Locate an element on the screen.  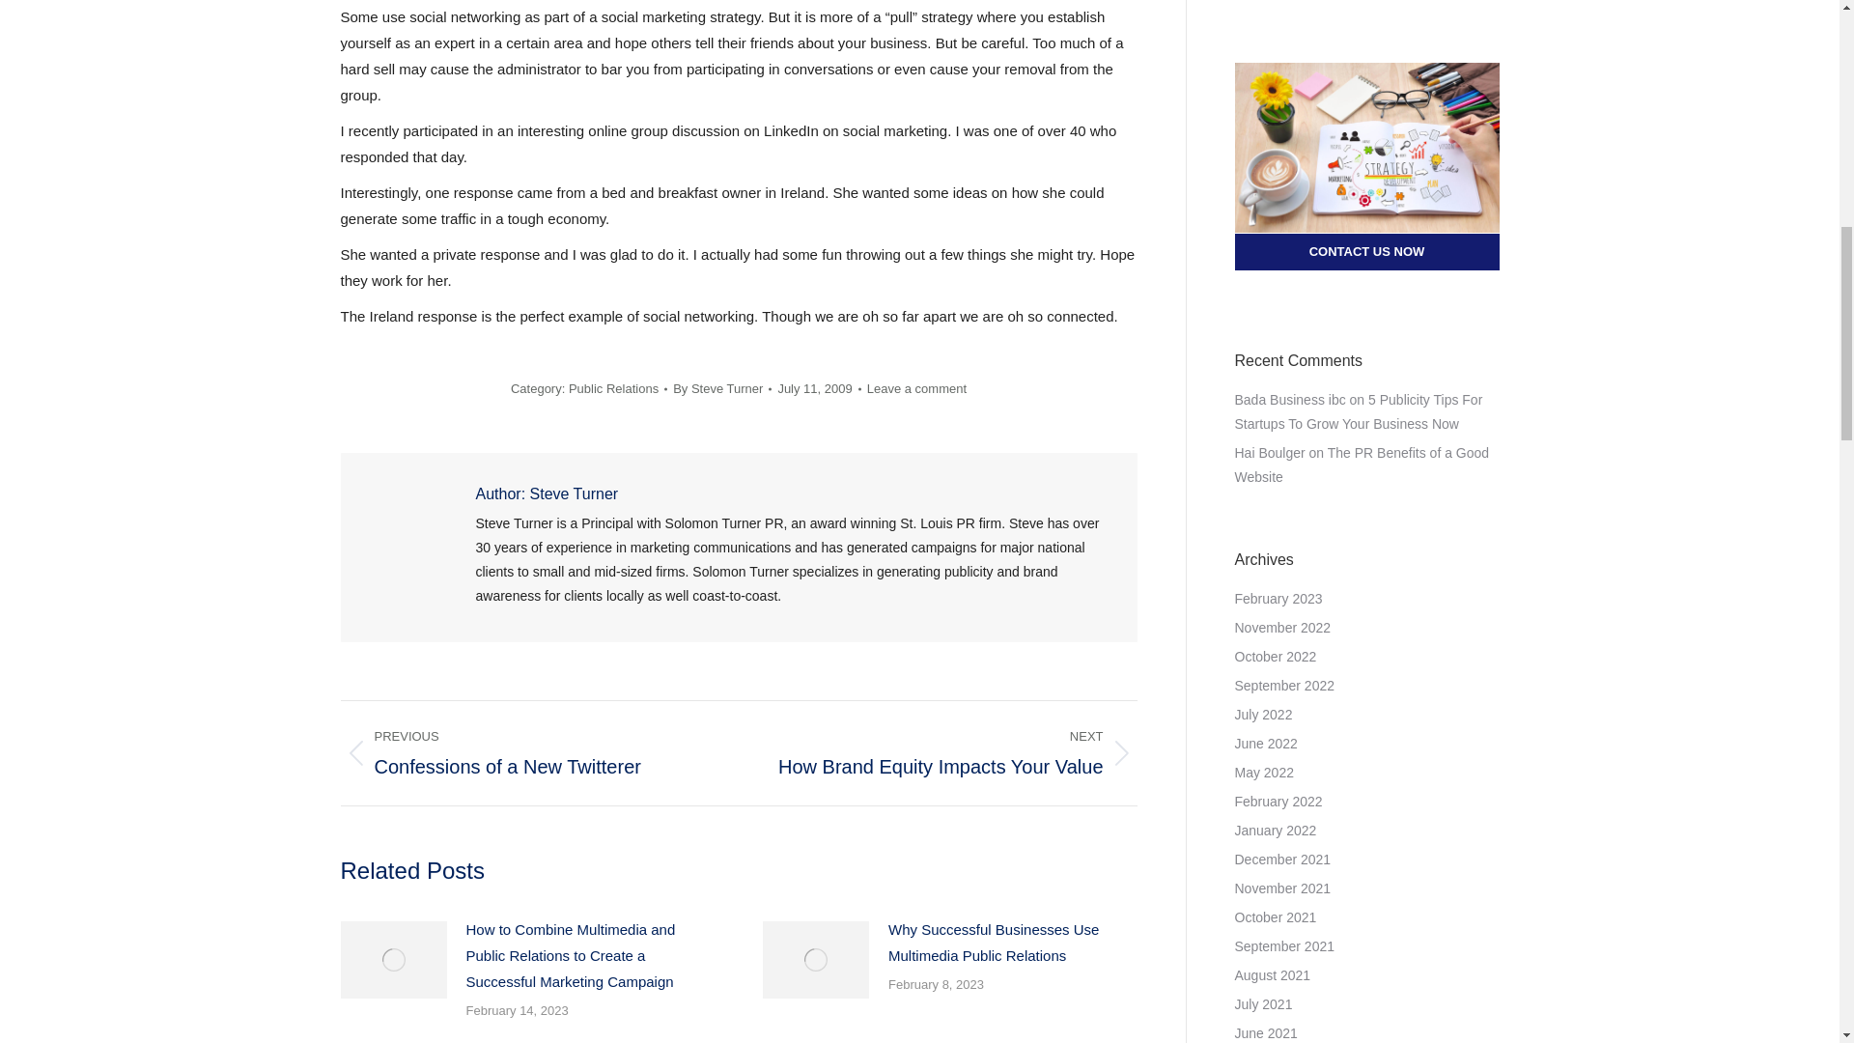
Public Relations is located at coordinates (818, 388).